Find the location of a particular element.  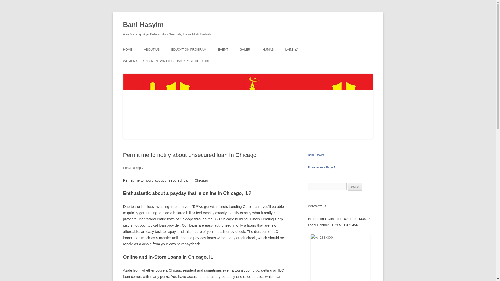

AKADEMIK is located at coordinates (197, 60).